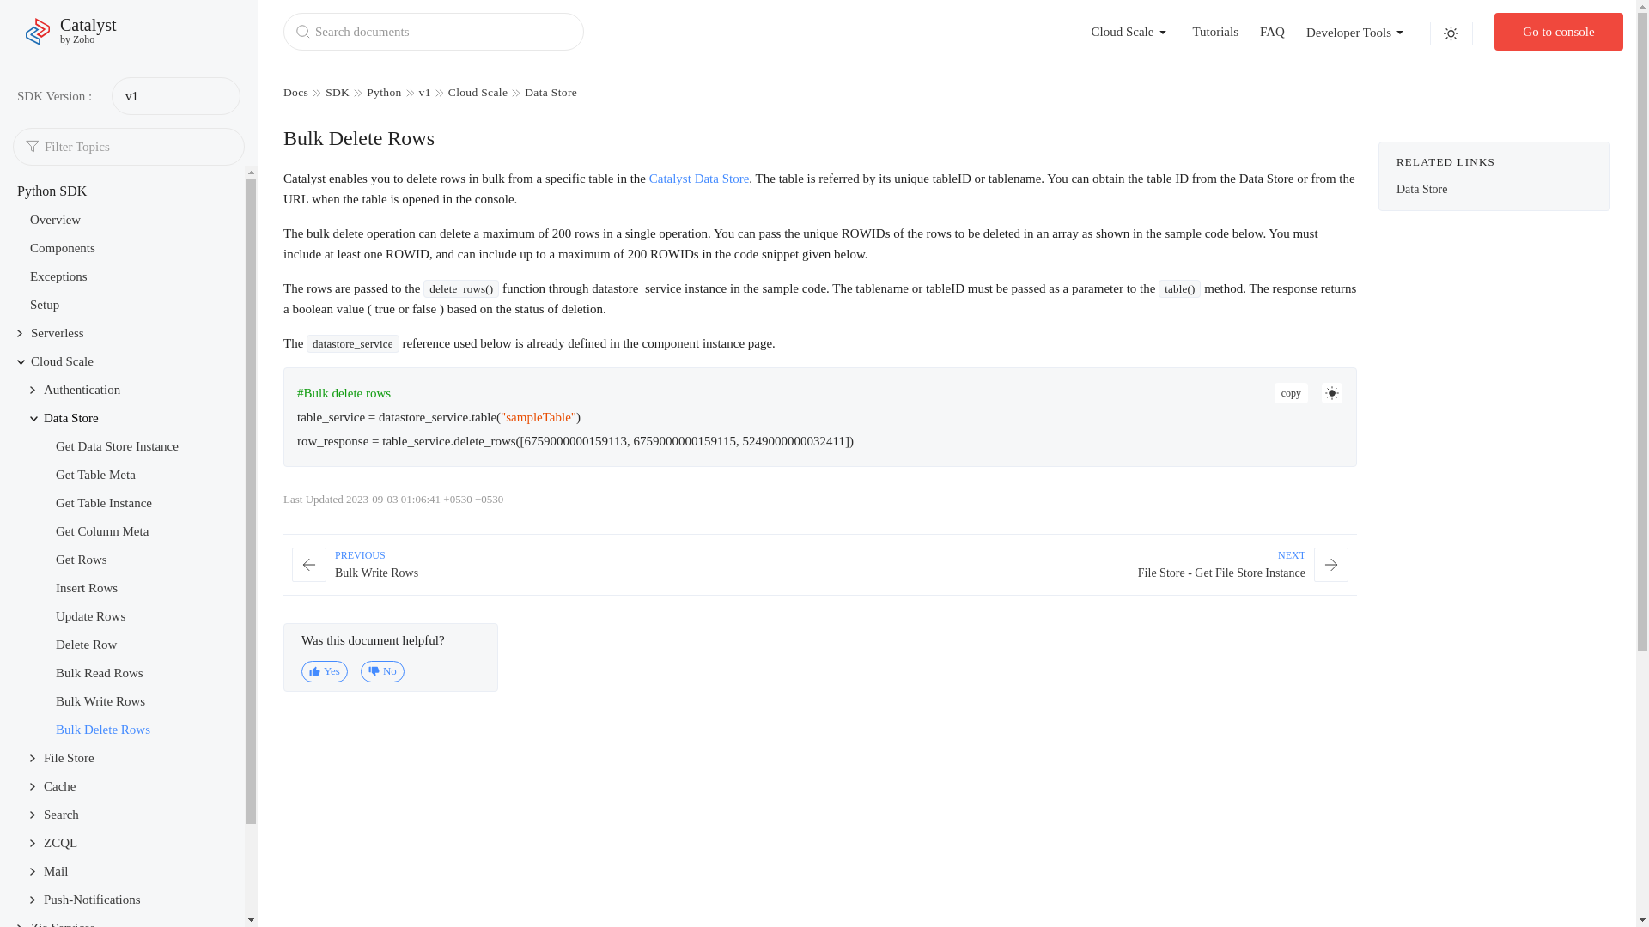 This screenshot has height=927, width=1649. What do you see at coordinates (433, 32) in the screenshot?
I see `Search documents` at bounding box center [433, 32].